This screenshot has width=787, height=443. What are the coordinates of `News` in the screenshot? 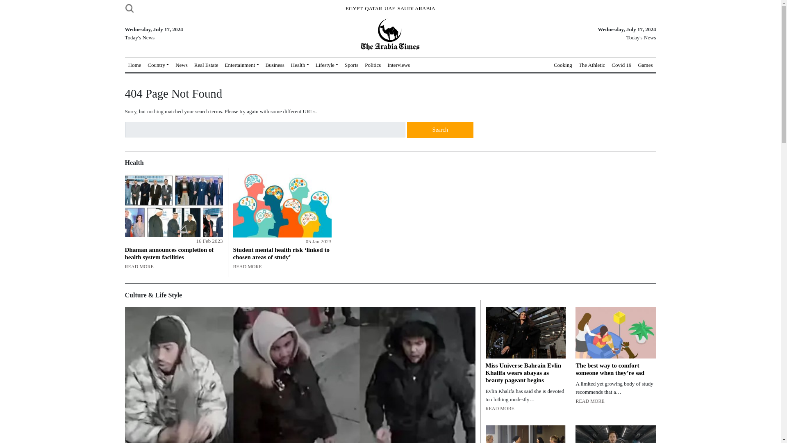 It's located at (182, 65).